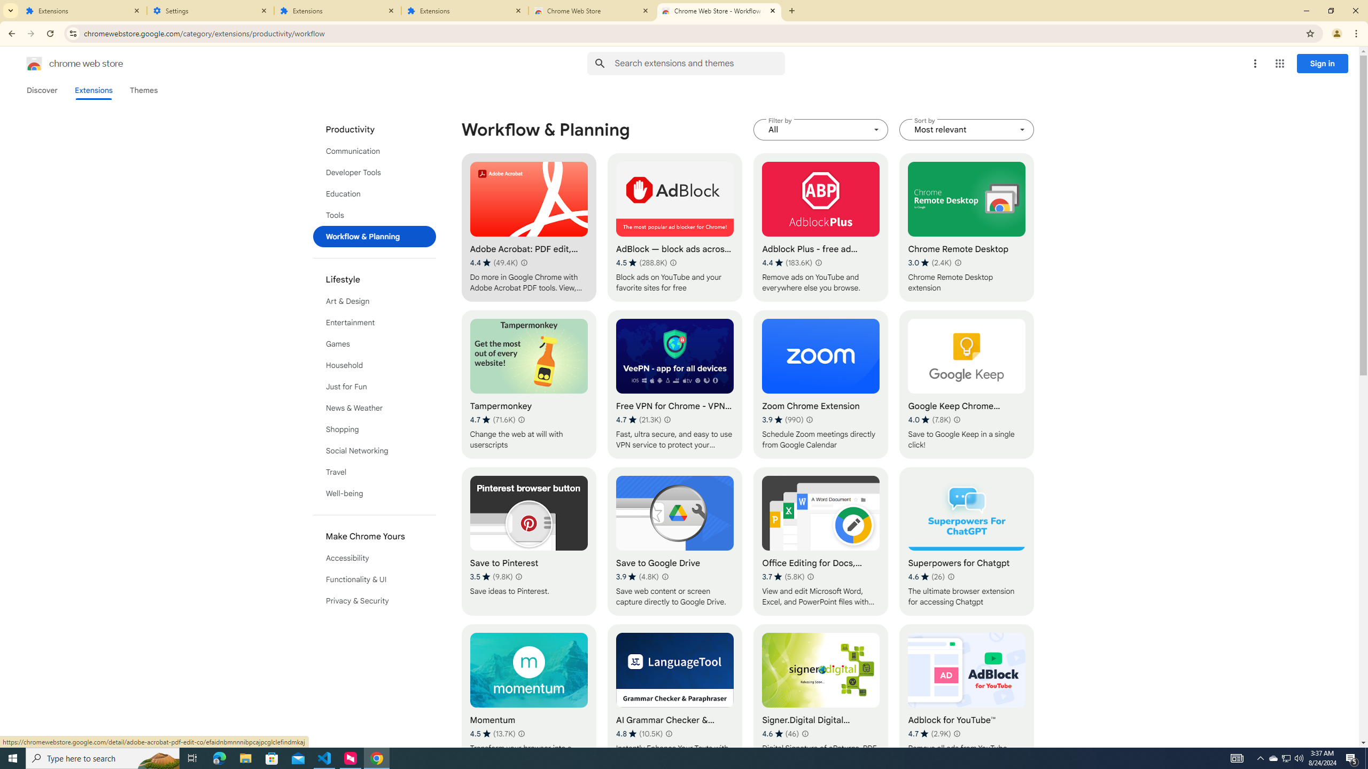 The width and height of the screenshot is (1368, 769). Describe the element at coordinates (34, 64) in the screenshot. I see `Chrome Web Store logo` at that location.